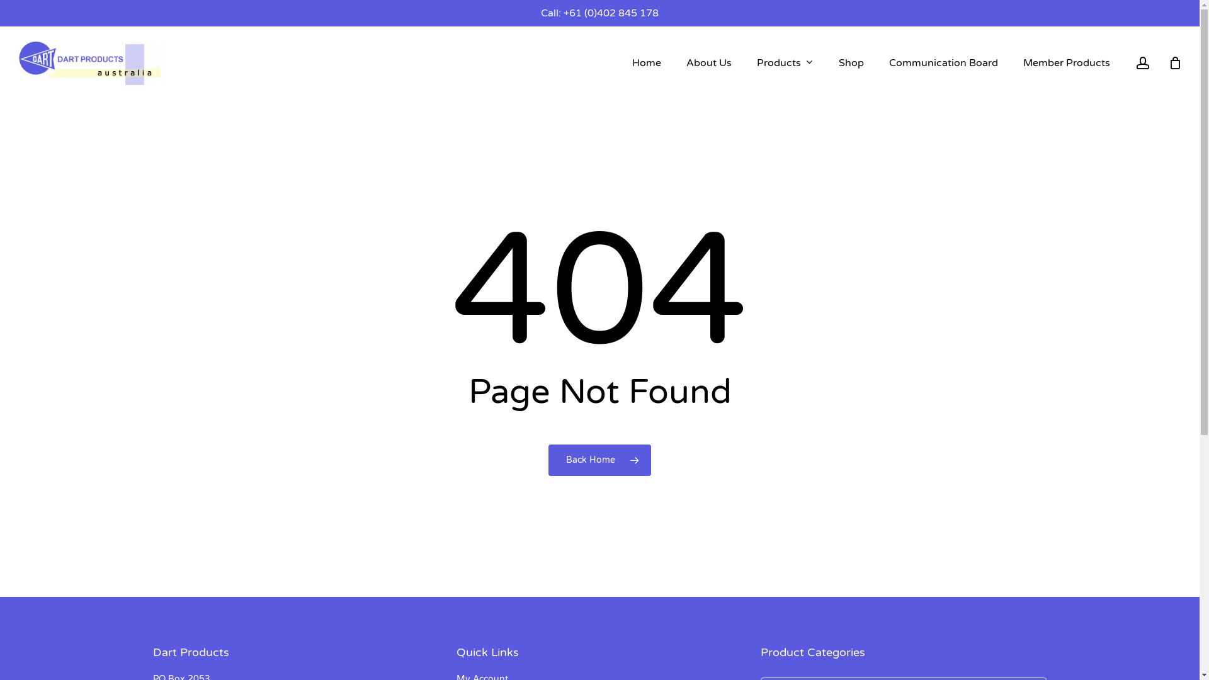 This screenshot has width=1209, height=680. I want to click on About Us, so click(709, 63).